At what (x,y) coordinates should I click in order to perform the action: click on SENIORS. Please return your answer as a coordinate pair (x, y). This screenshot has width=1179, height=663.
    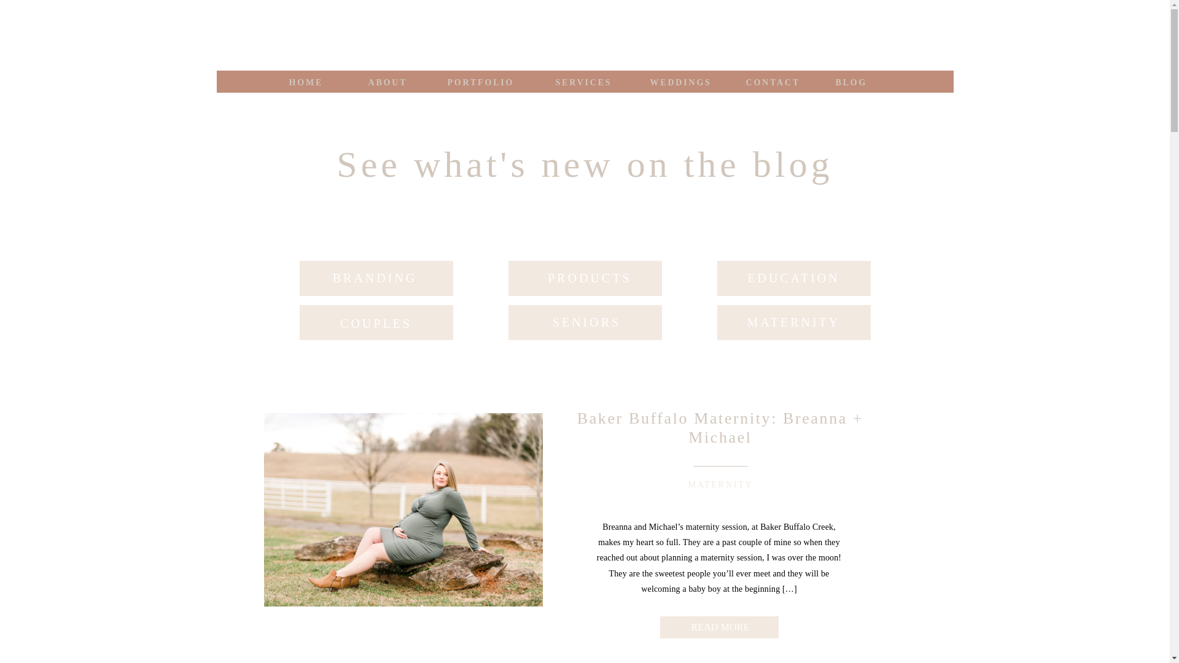
    Looking at the image, I should click on (587, 325).